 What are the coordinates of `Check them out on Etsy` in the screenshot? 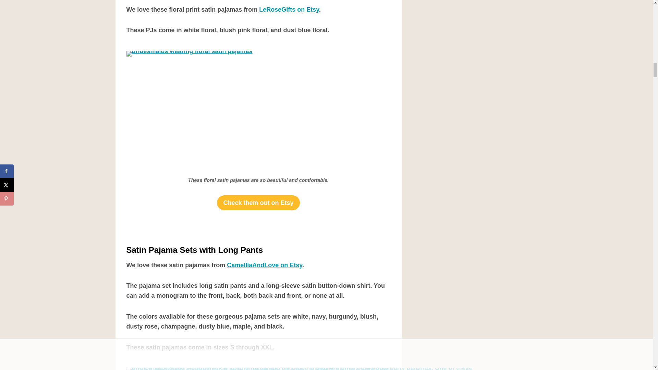 It's located at (258, 203).